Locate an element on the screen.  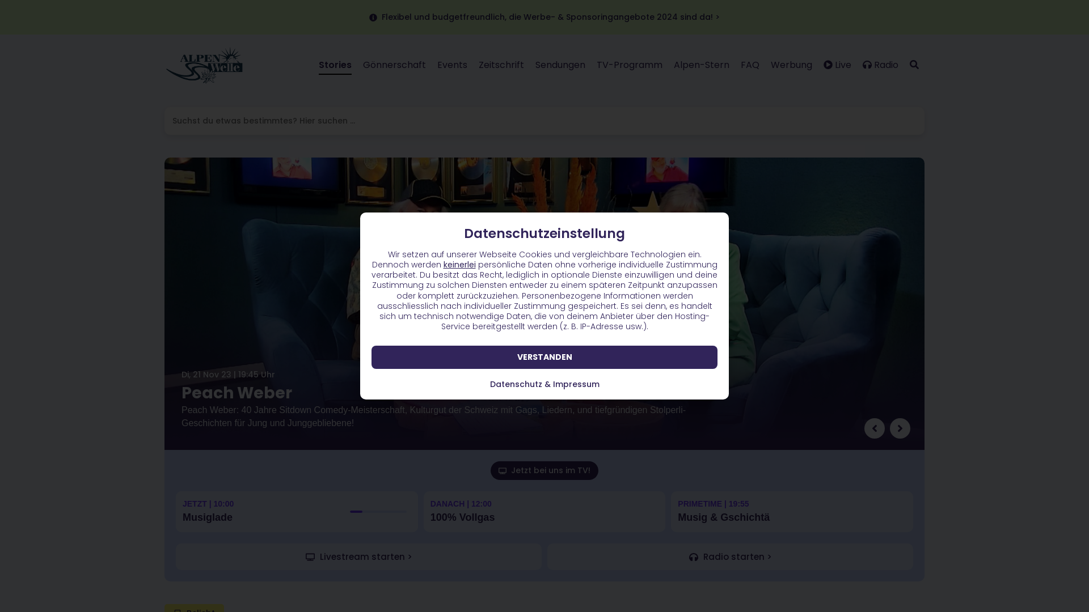
Datenschutz & Impressum is located at coordinates (544, 384).